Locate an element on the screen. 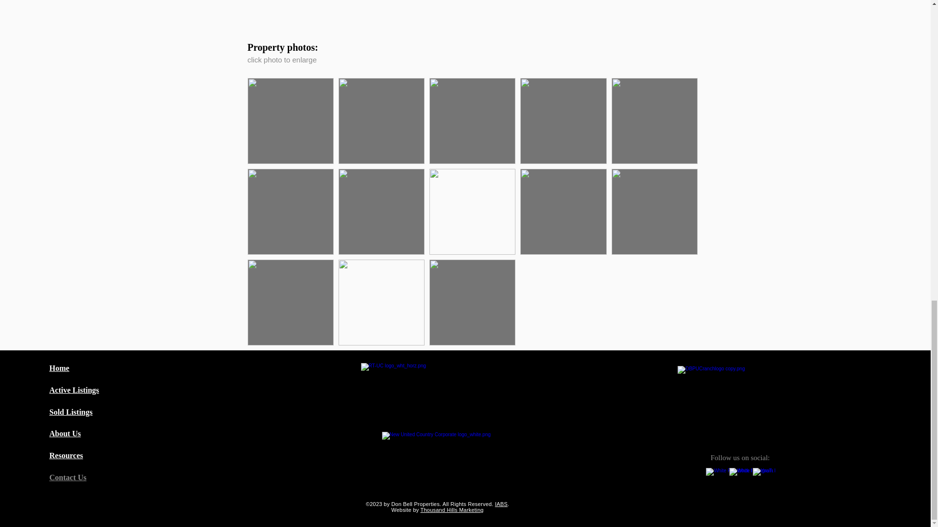 The width and height of the screenshot is (938, 527). Resources is located at coordinates (66, 455).